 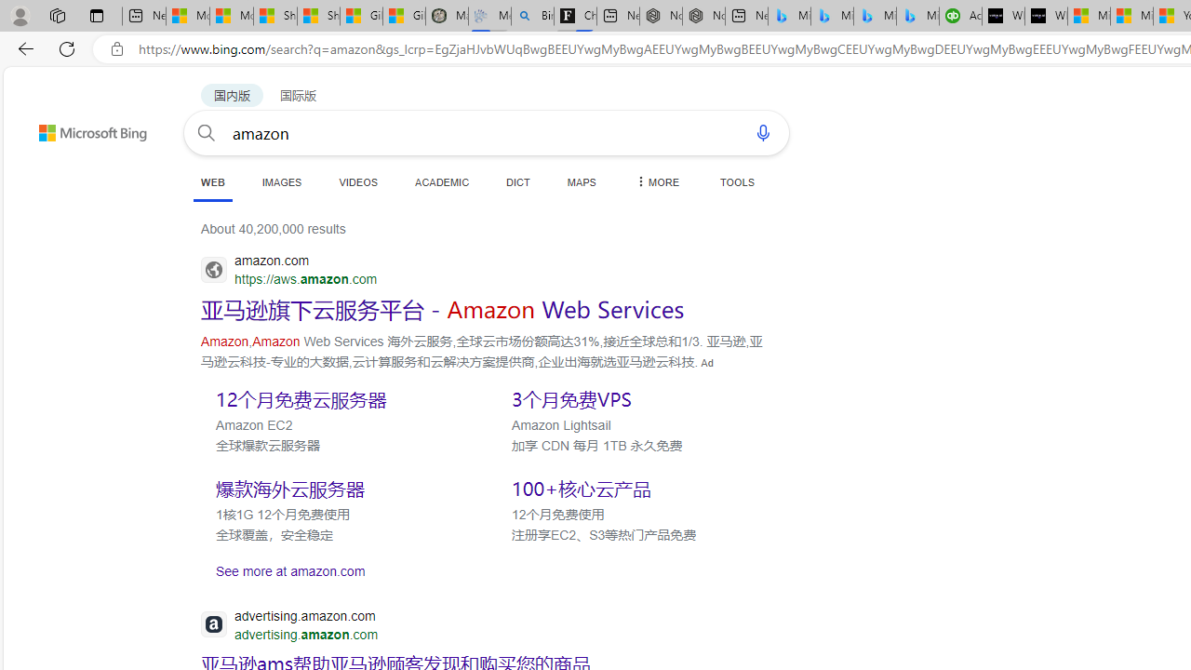 I want to click on Microsoft Bing Travel - Shangri-La Hotel Bangkok, so click(x=917, y=17).